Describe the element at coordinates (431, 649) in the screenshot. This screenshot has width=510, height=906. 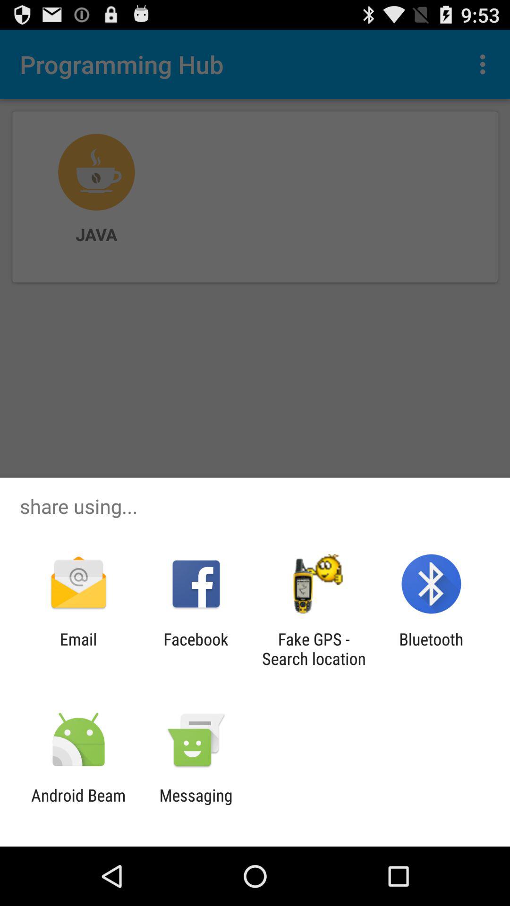
I see `tap bluetooth` at that location.